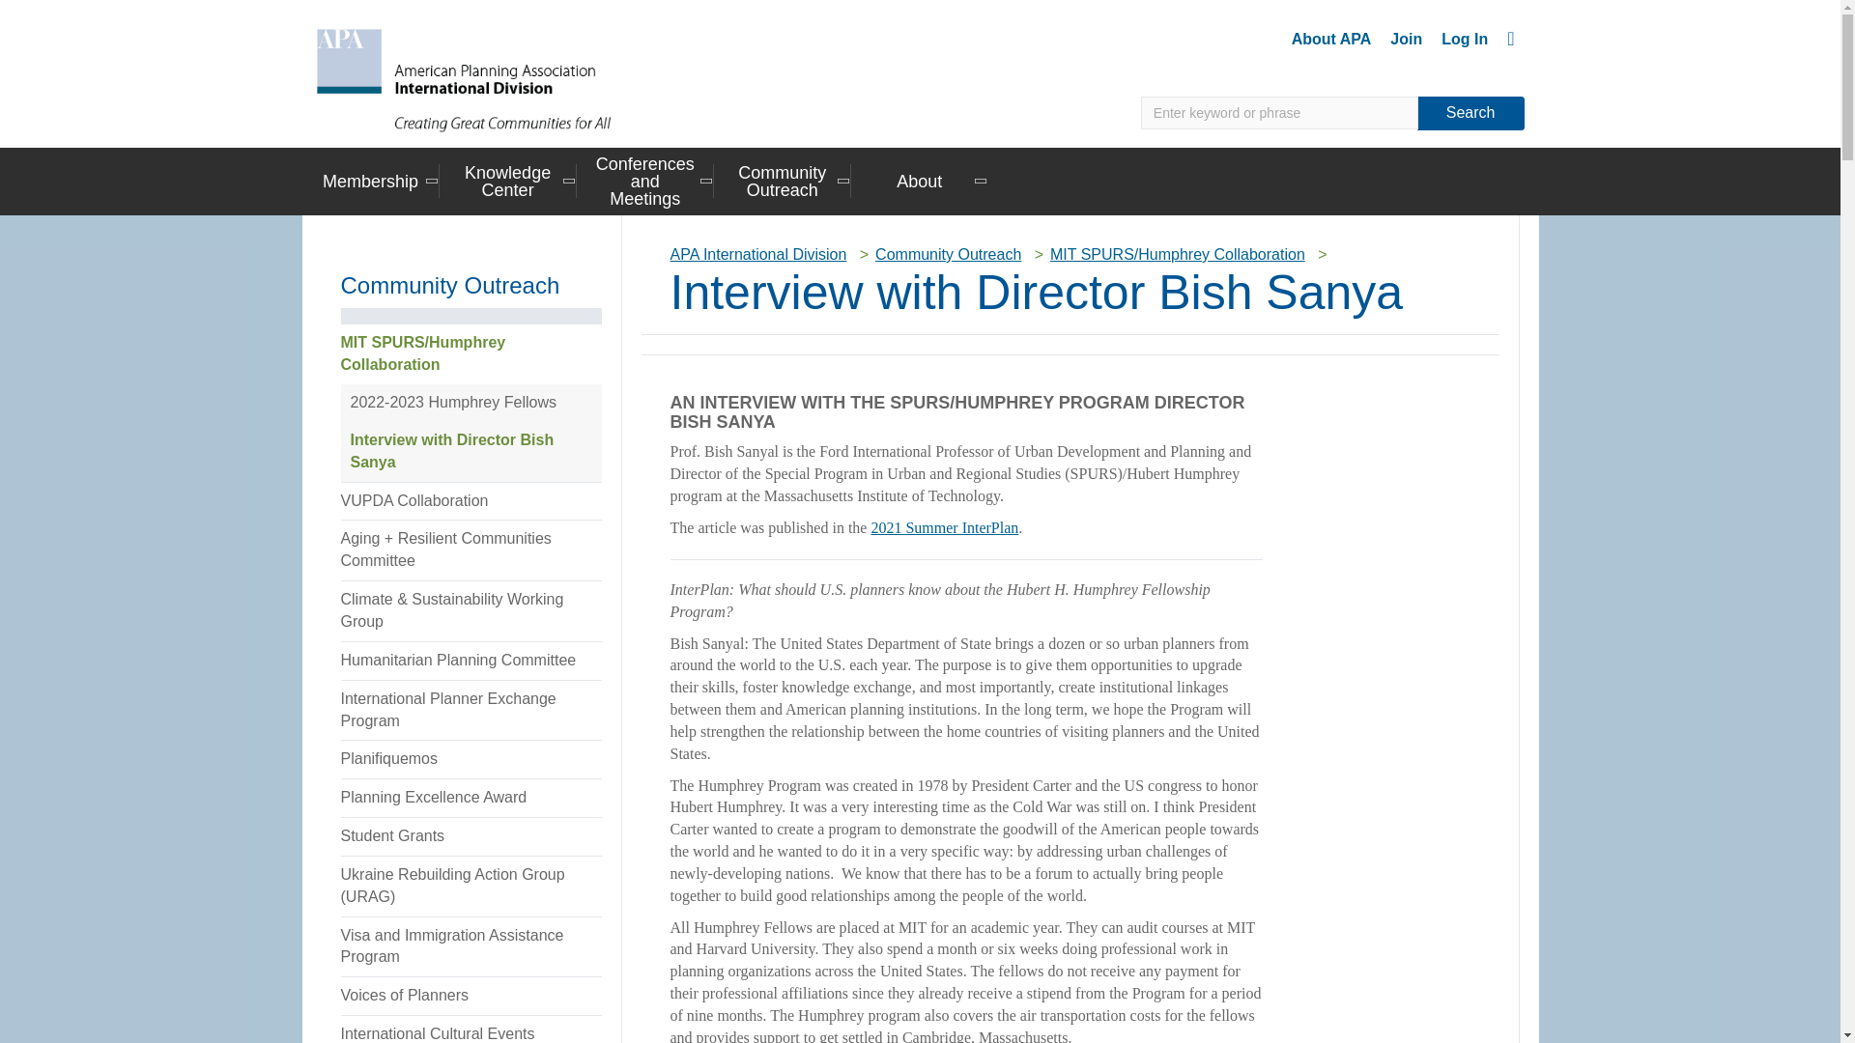 The width and height of the screenshot is (1855, 1043). I want to click on Search, so click(1470, 114).